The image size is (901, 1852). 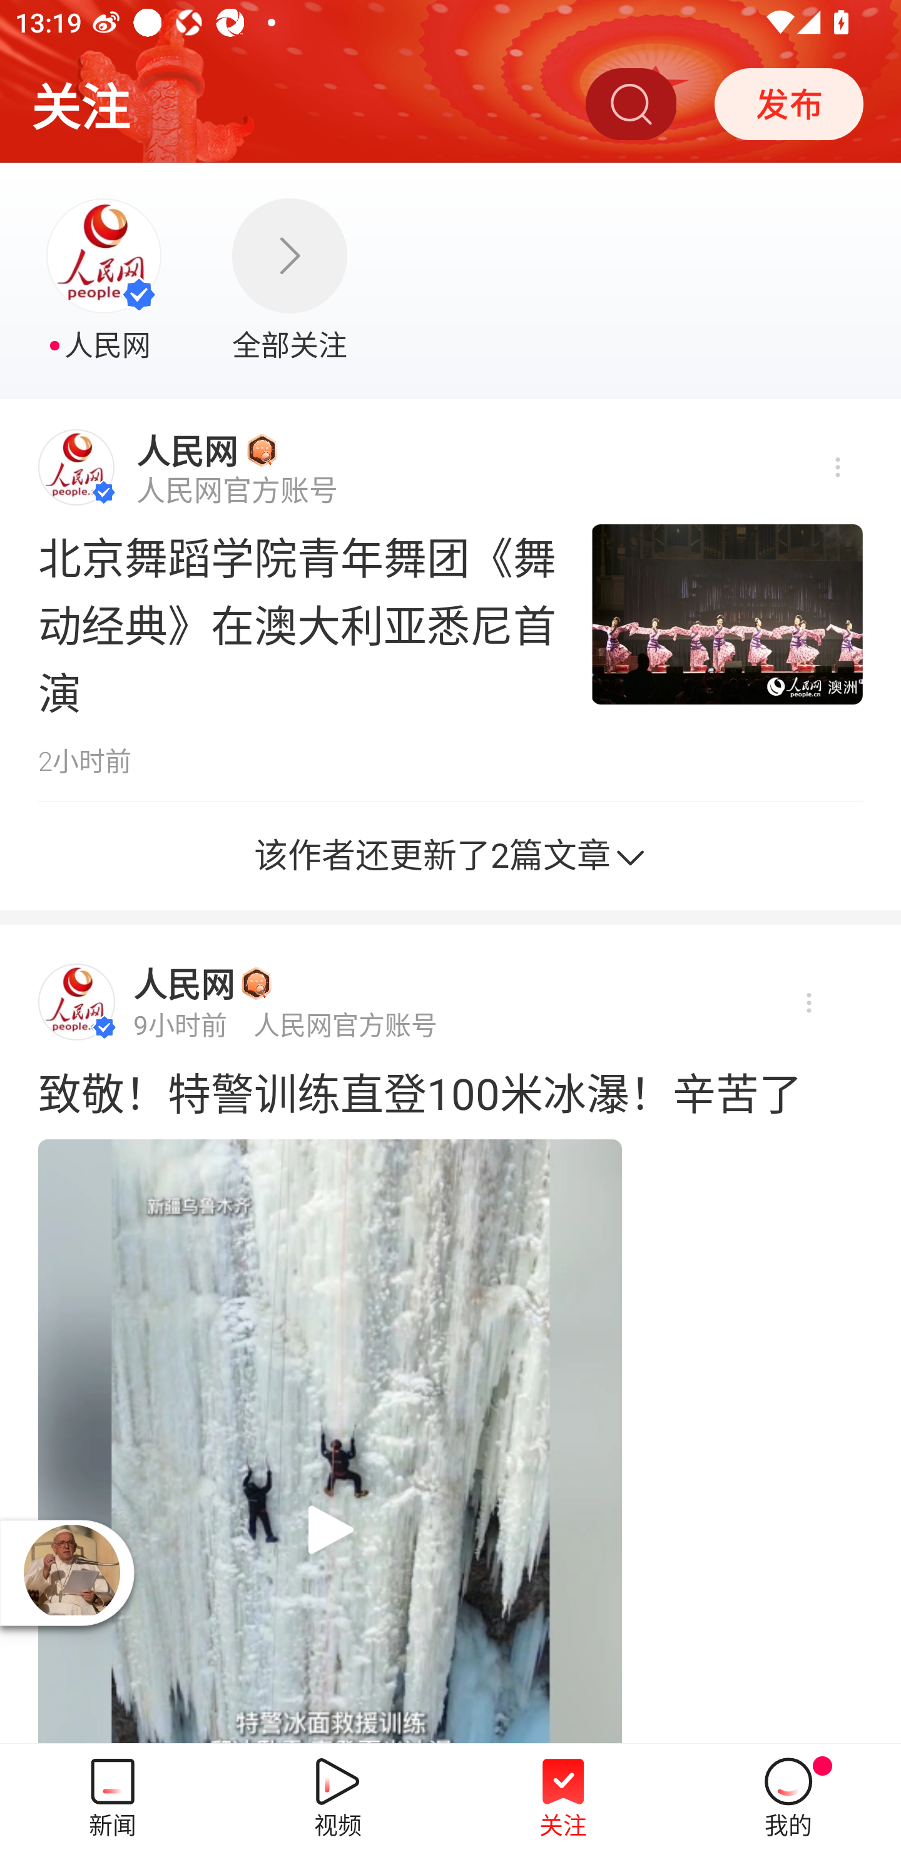 I want to click on 人民网官方账号, so click(x=237, y=491).